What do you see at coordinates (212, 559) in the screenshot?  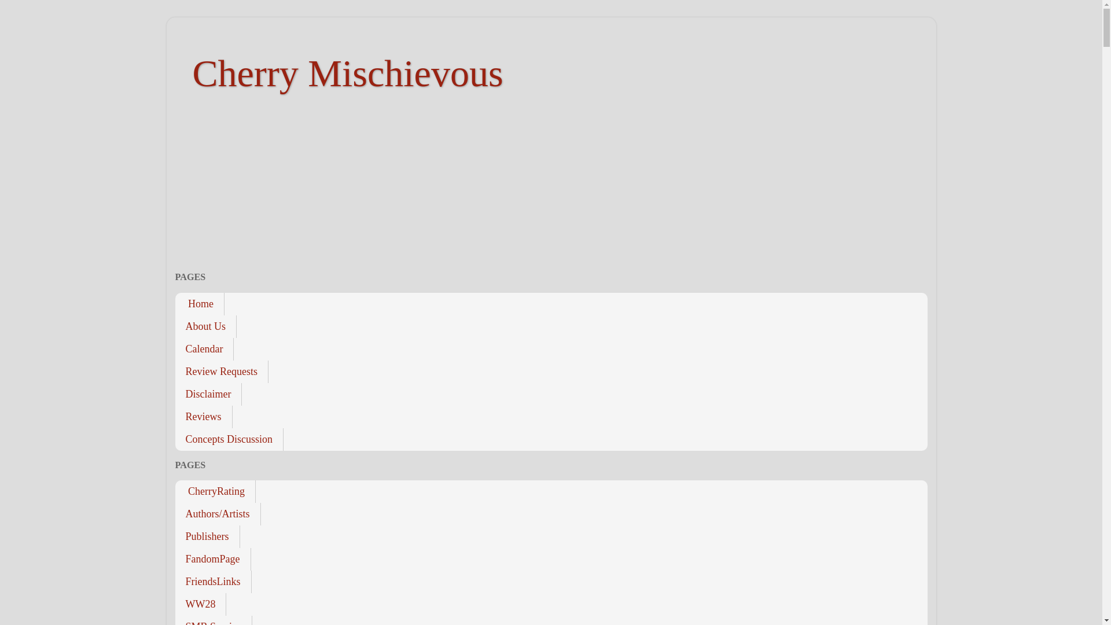 I see `FandomPage` at bounding box center [212, 559].